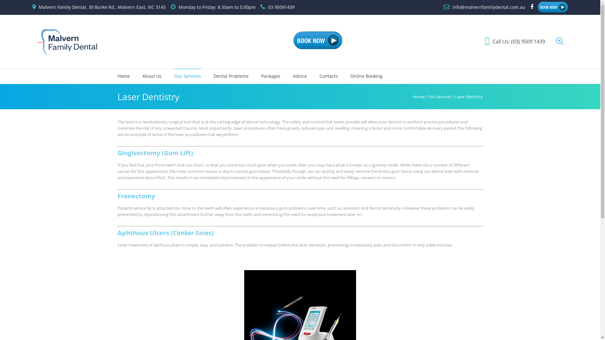 The image size is (605, 340). What do you see at coordinates (300, 76) in the screenshot?
I see `Advice` at bounding box center [300, 76].